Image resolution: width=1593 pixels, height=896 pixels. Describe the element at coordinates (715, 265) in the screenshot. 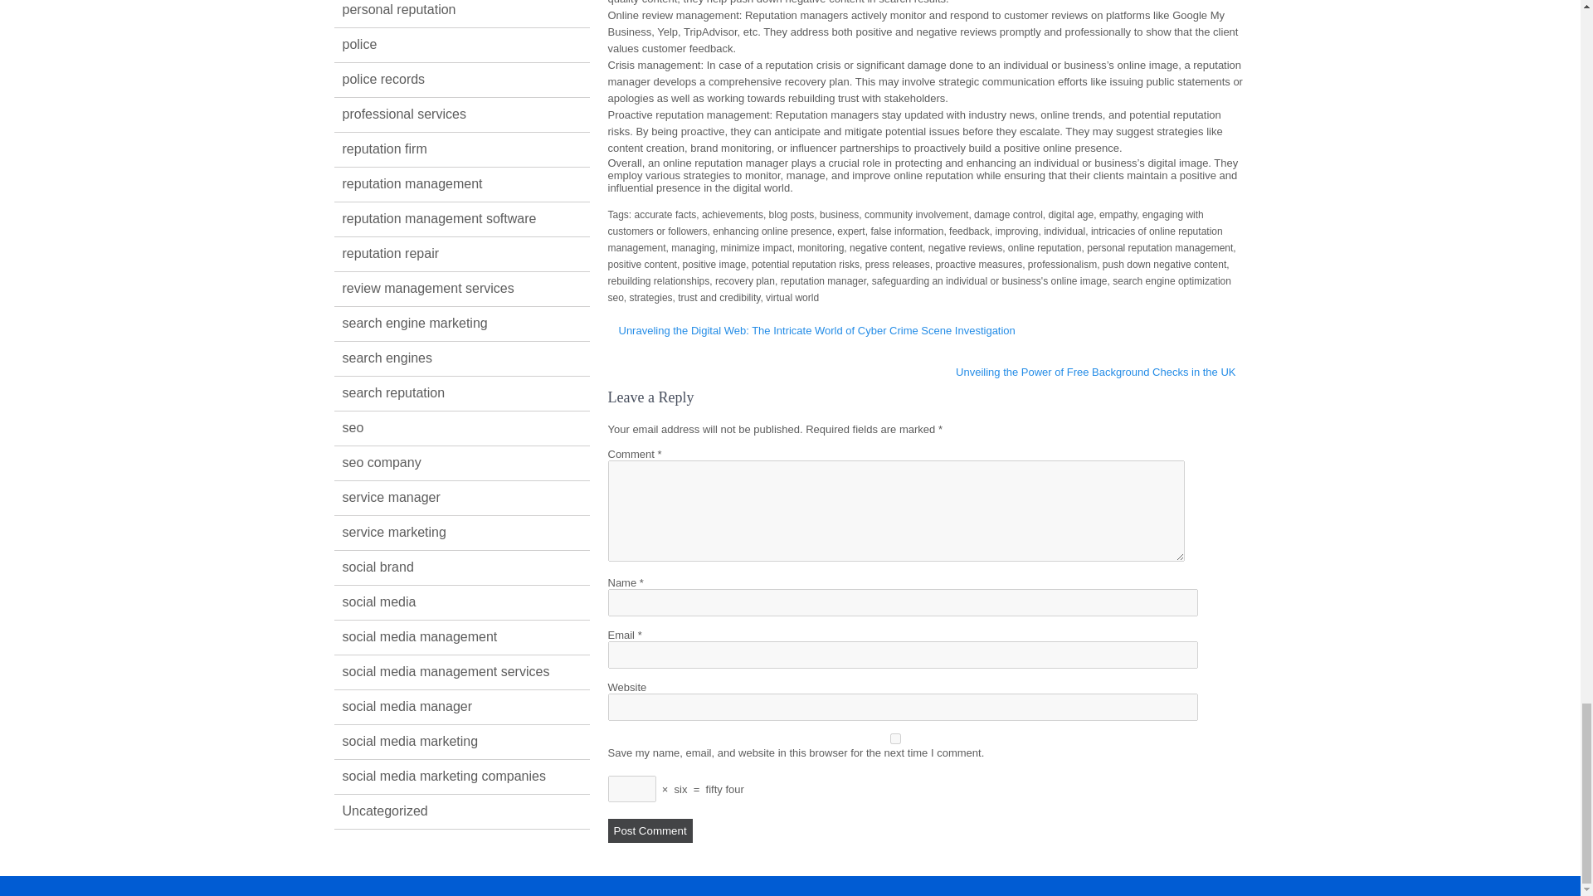

I see `positive image` at that location.